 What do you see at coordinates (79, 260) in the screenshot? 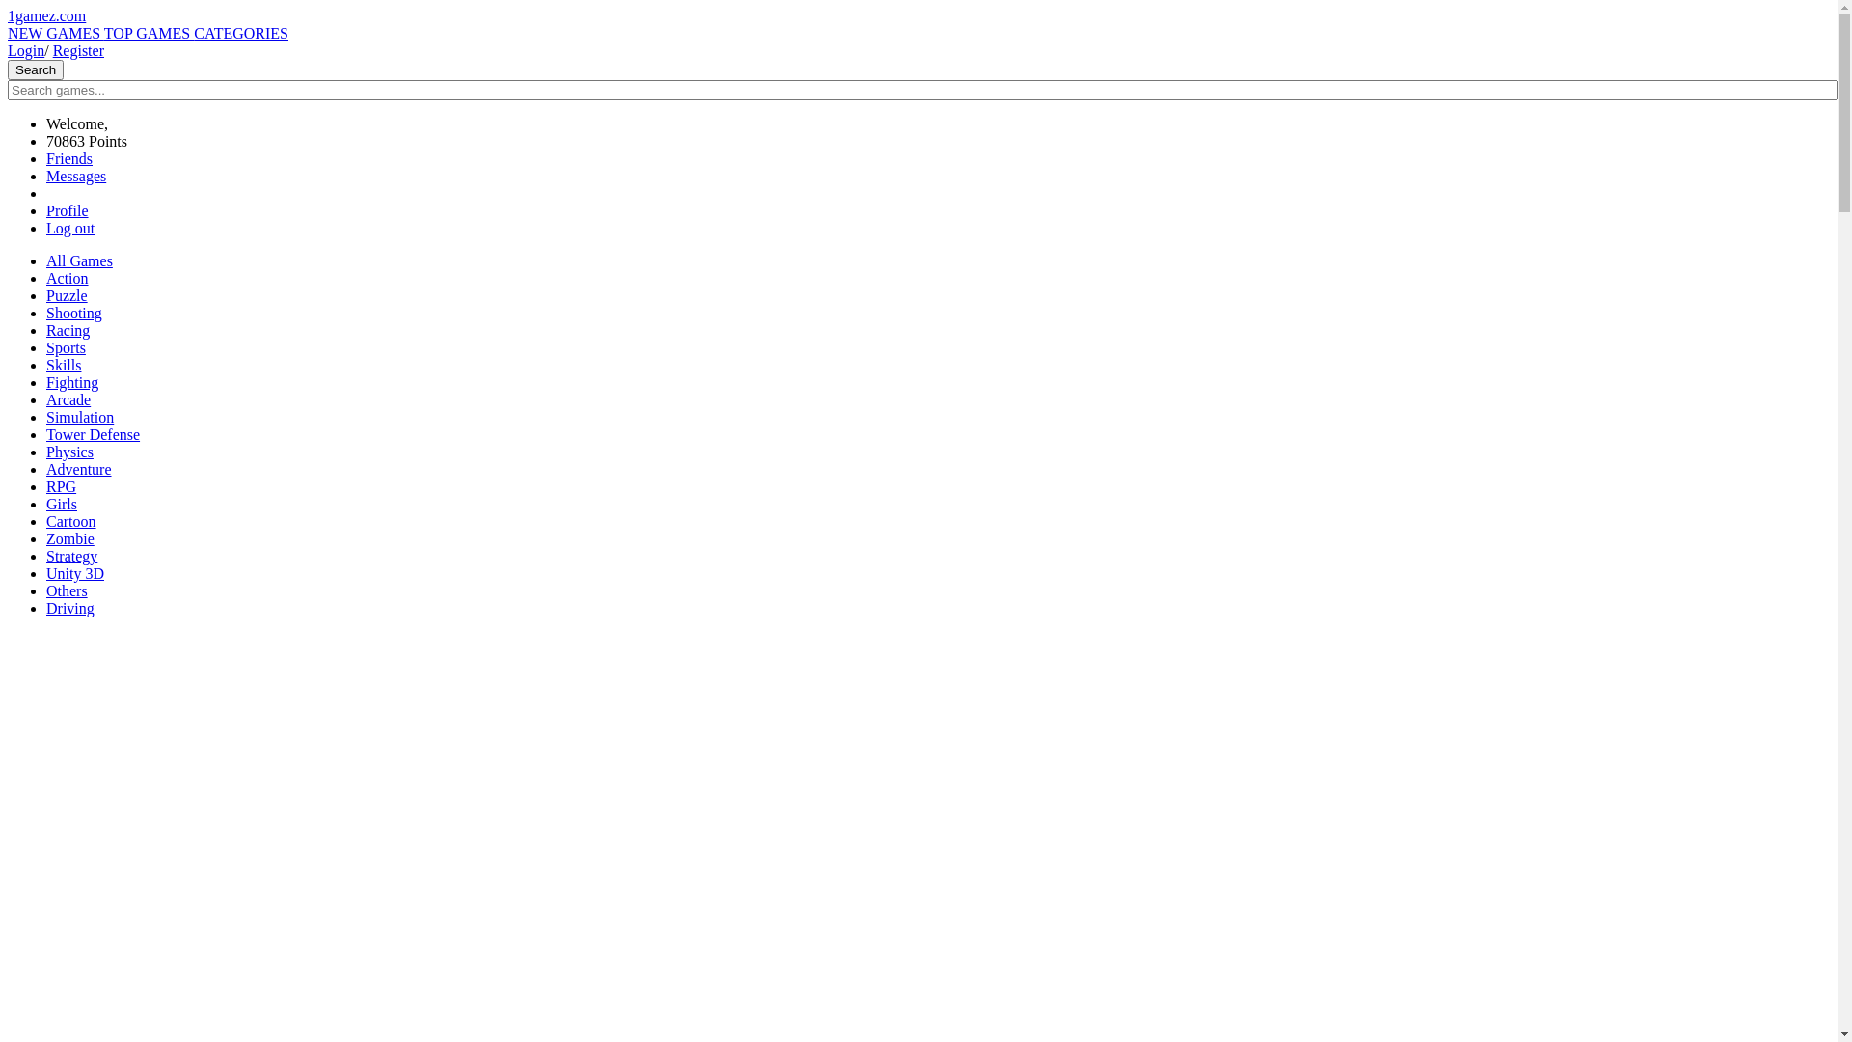
I see `All Games` at bounding box center [79, 260].